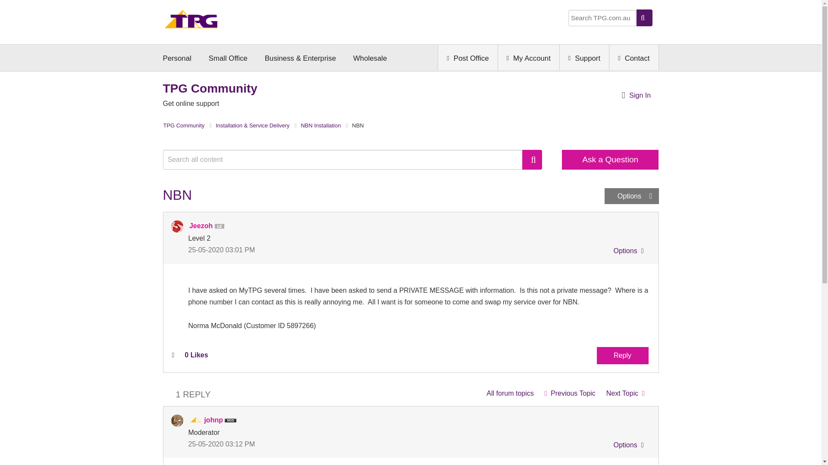 Image resolution: width=828 pixels, height=465 pixels. What do you see at coordinates (625, 394) in the screenshot?
I see `NBN` at bounding box center [625, 394].